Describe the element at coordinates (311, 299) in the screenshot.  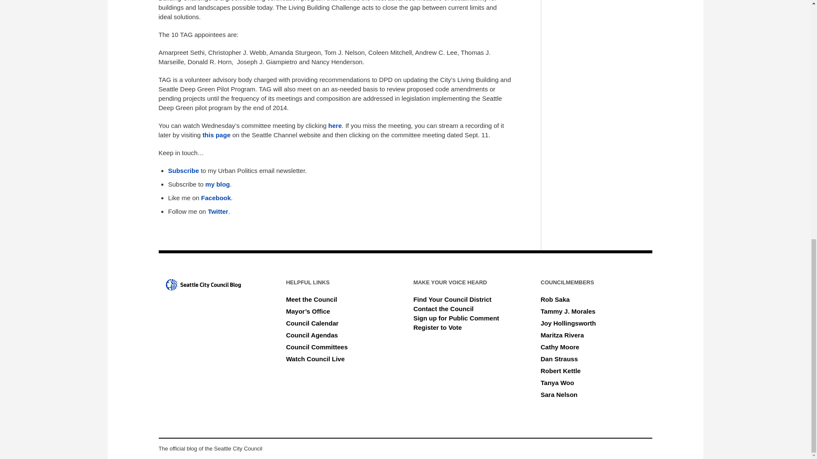
I see `Meet the Council` at that location.